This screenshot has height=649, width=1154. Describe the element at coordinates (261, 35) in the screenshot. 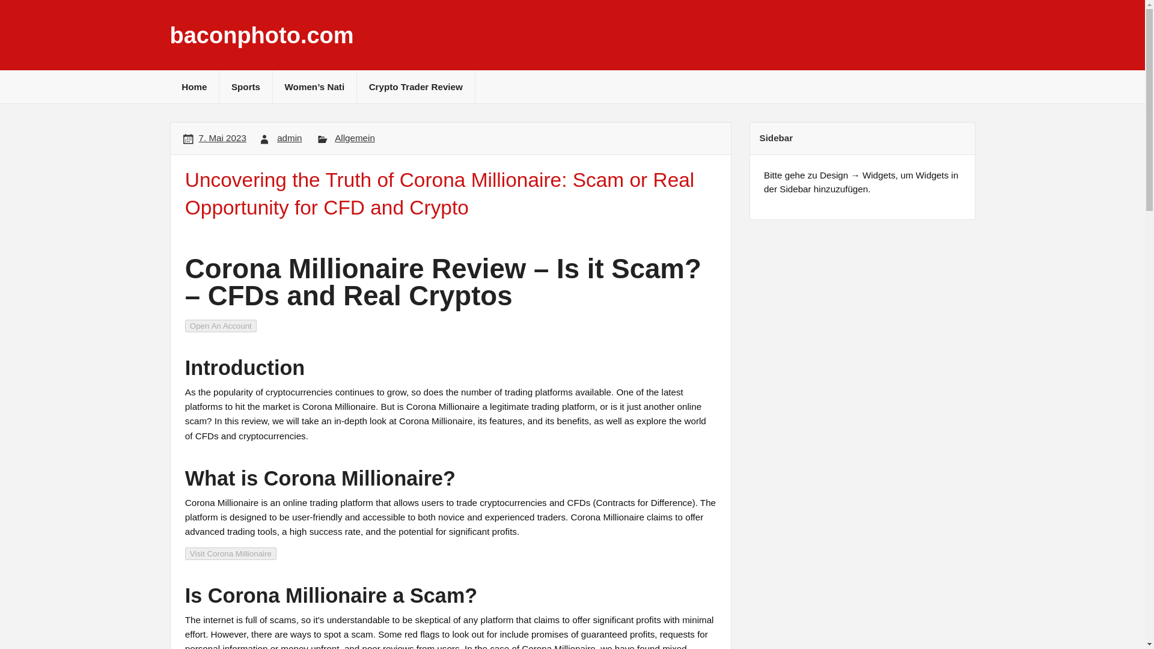

I see `baconphoto.com` at that location.